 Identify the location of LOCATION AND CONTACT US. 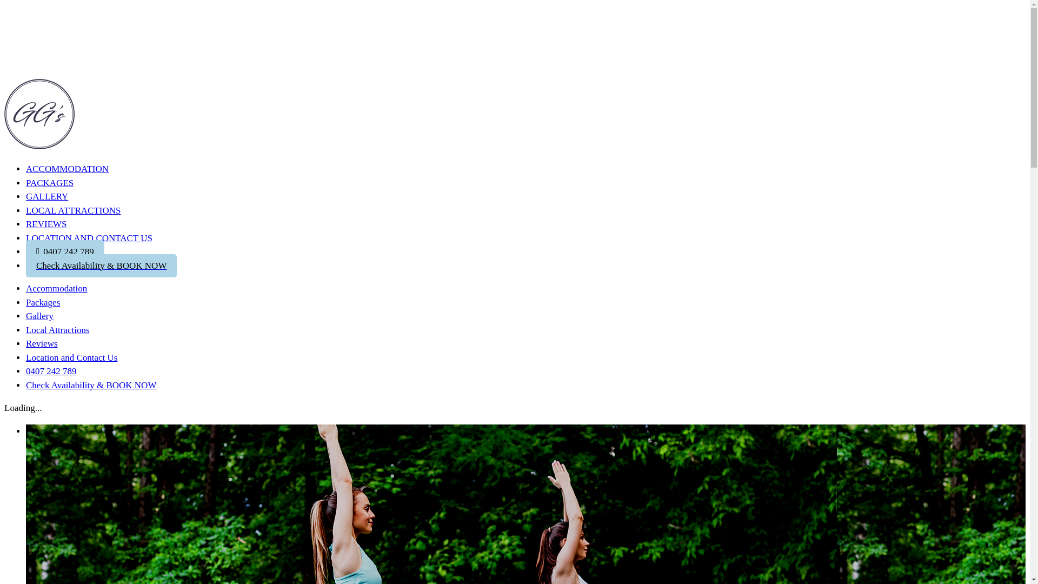
(89, 238).